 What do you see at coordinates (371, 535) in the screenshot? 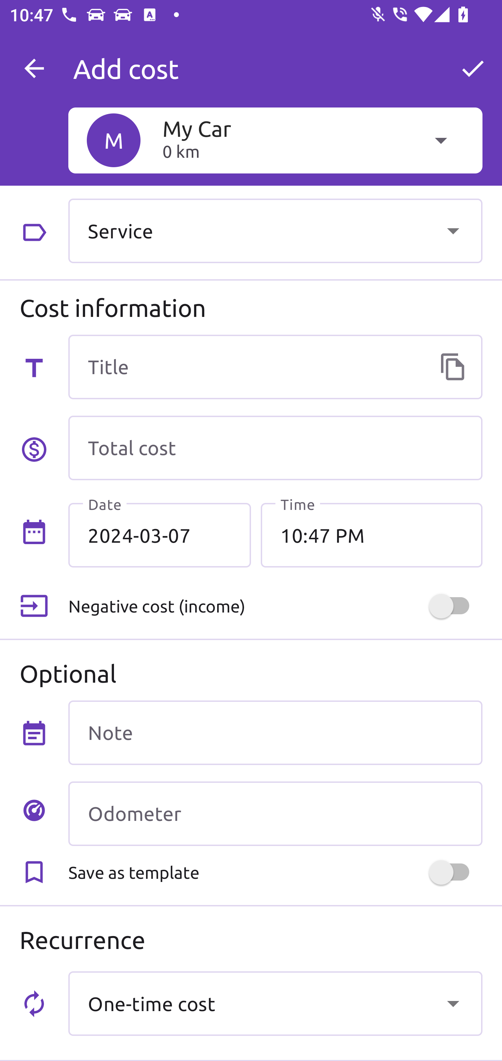
I see `10:47 PM` at bounding box center [371, 535].